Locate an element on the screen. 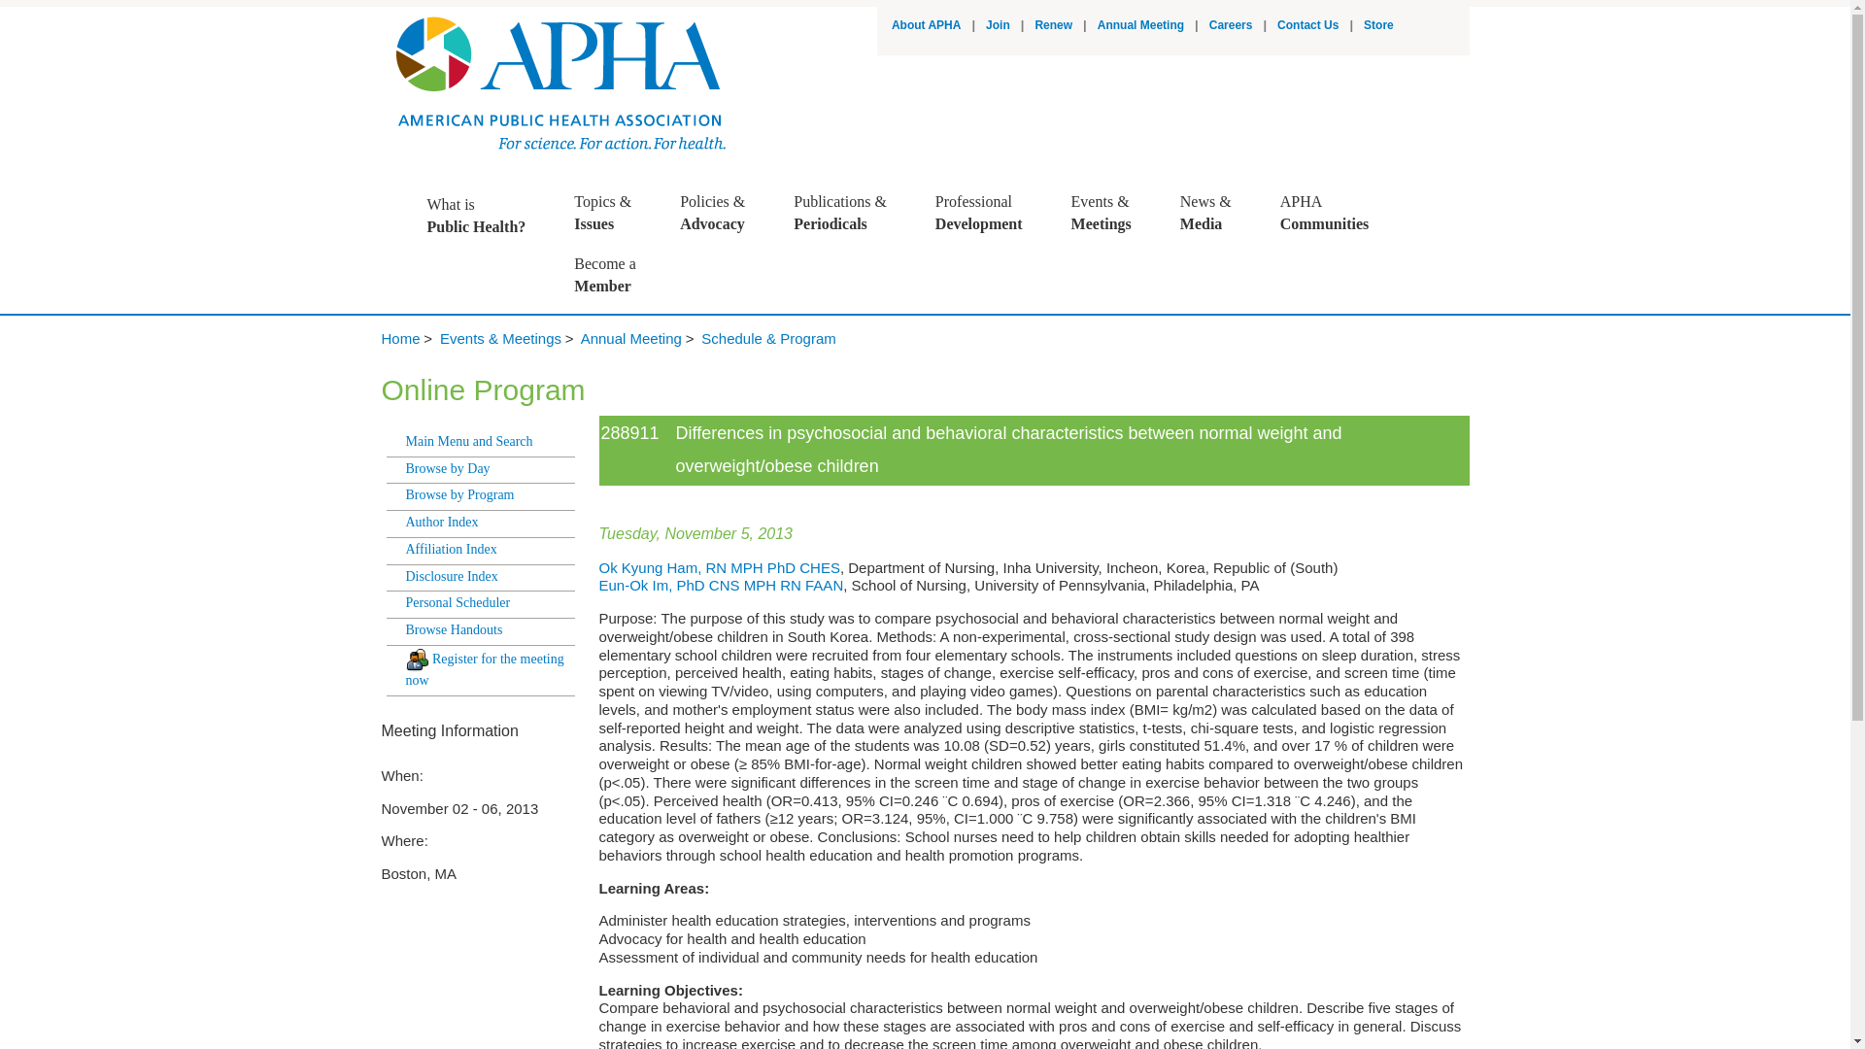  Annual Meeting is located at coordinates (1140, 25).